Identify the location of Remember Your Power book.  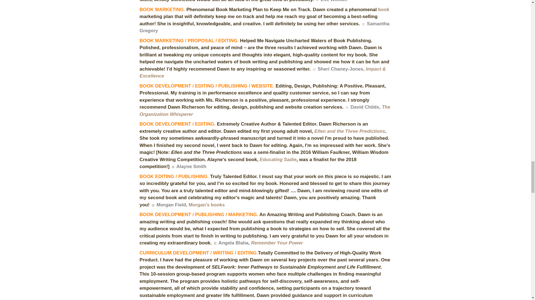
(277, 243).